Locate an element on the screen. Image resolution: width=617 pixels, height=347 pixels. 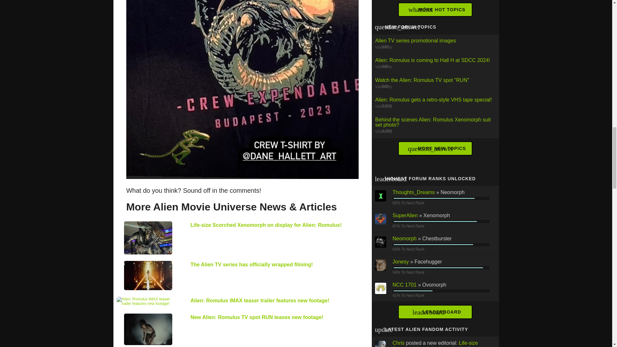
The Alien TV series has officially wrapped filming! is located at coordinates (148, 275).